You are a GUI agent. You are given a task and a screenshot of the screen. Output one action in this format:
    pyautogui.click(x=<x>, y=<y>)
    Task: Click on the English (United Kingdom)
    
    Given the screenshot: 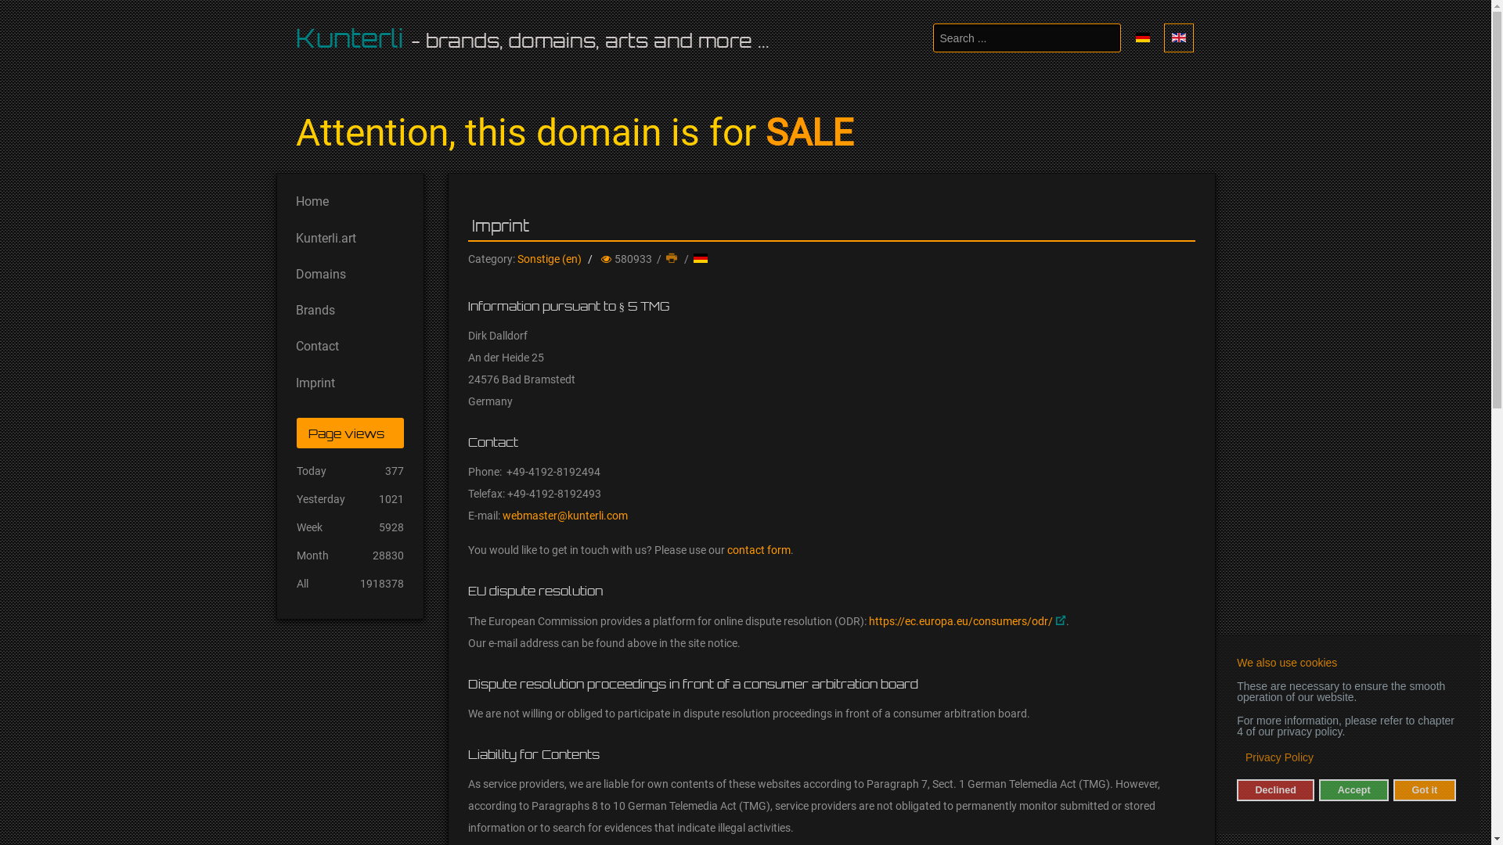 What is the action you would take?
    pyautogui.click(x=1178, y=38)
    